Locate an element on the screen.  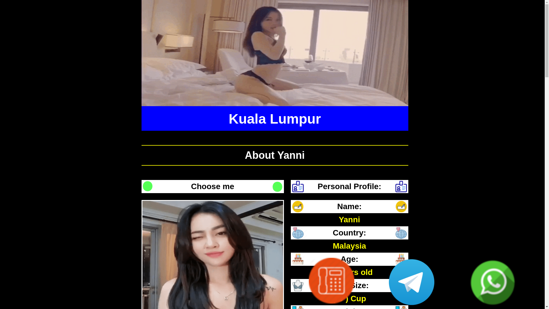
Kuala Lumpur is located at coordinates (275, 119).